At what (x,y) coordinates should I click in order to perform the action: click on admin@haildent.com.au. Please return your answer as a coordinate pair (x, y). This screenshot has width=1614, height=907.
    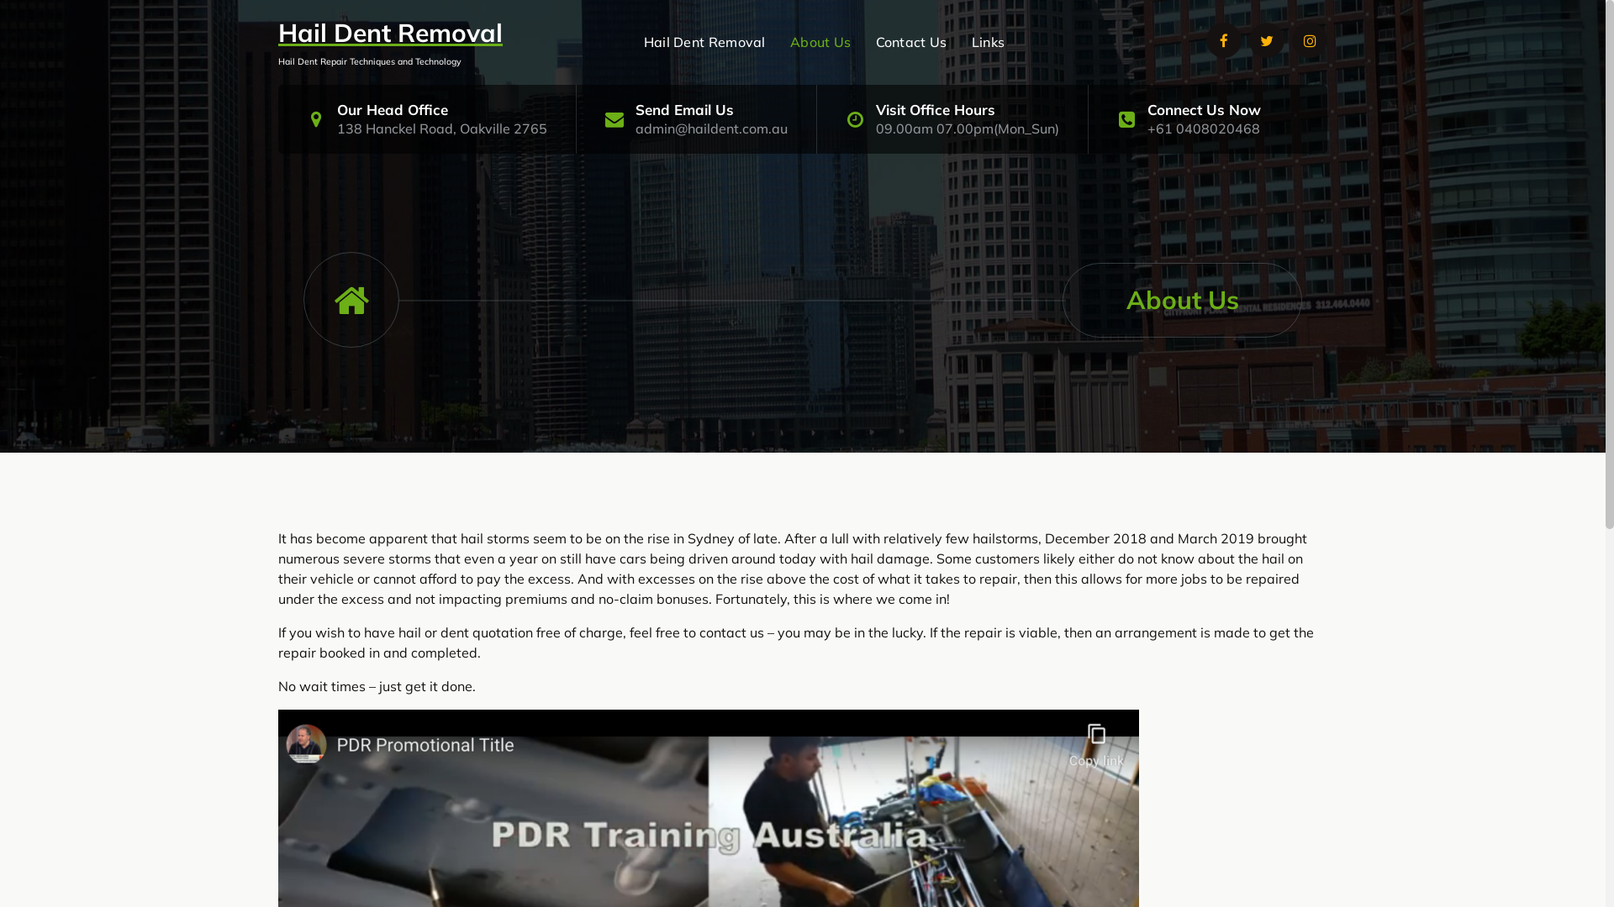
    Looking at the image, I should click on (711, 128).